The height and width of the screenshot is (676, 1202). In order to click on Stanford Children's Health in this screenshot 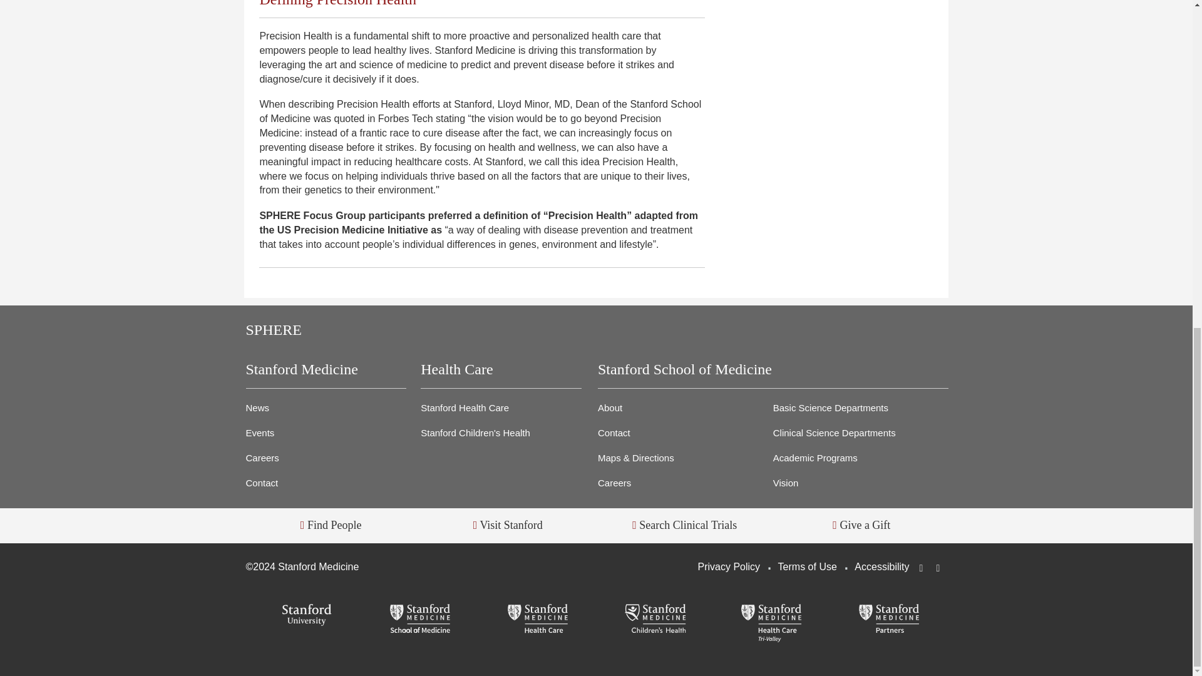, I will do `click(655, 620)`.